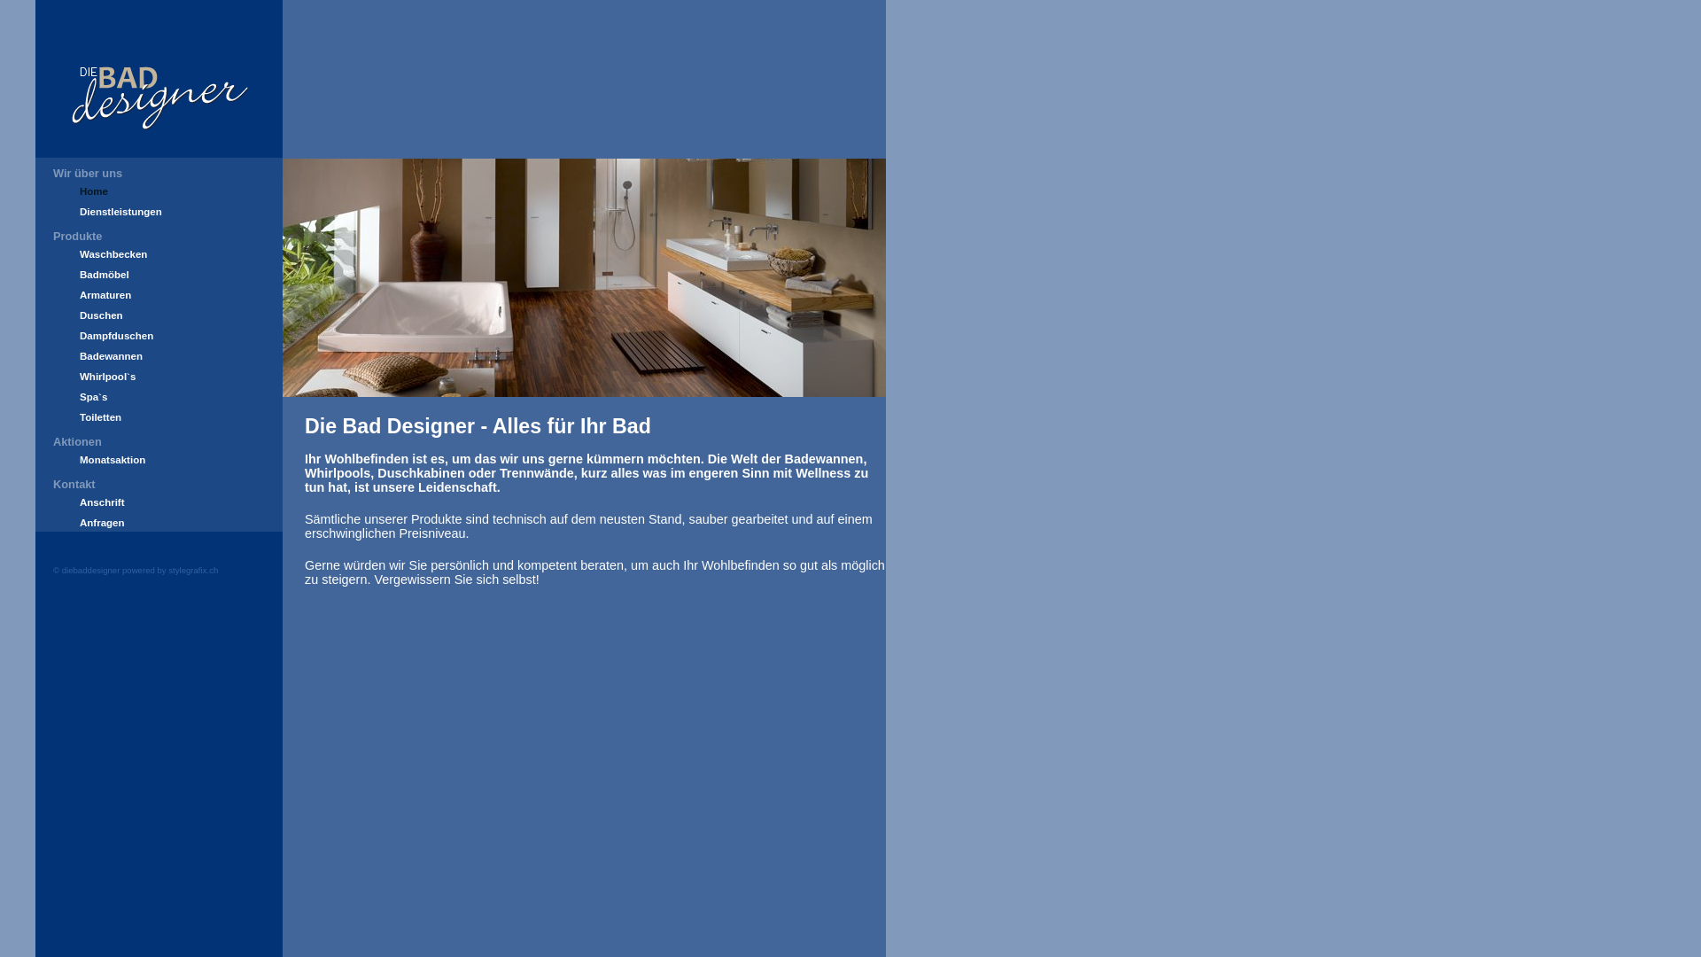  I want to click on stylegrafix.ch, so click(193, 571).